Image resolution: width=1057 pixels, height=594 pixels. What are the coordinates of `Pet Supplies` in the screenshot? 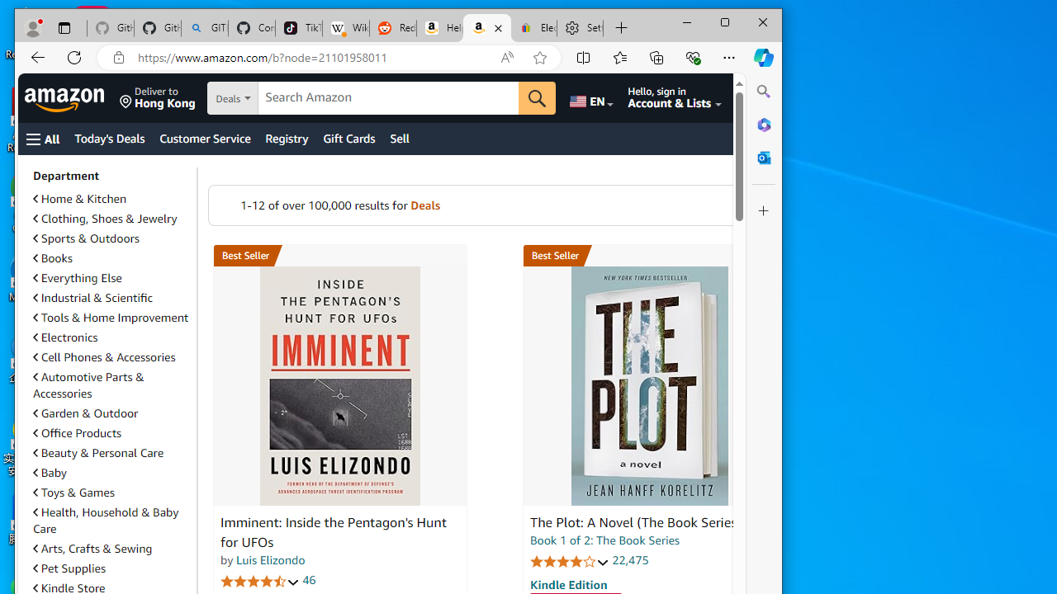 It's located at (69, 568).